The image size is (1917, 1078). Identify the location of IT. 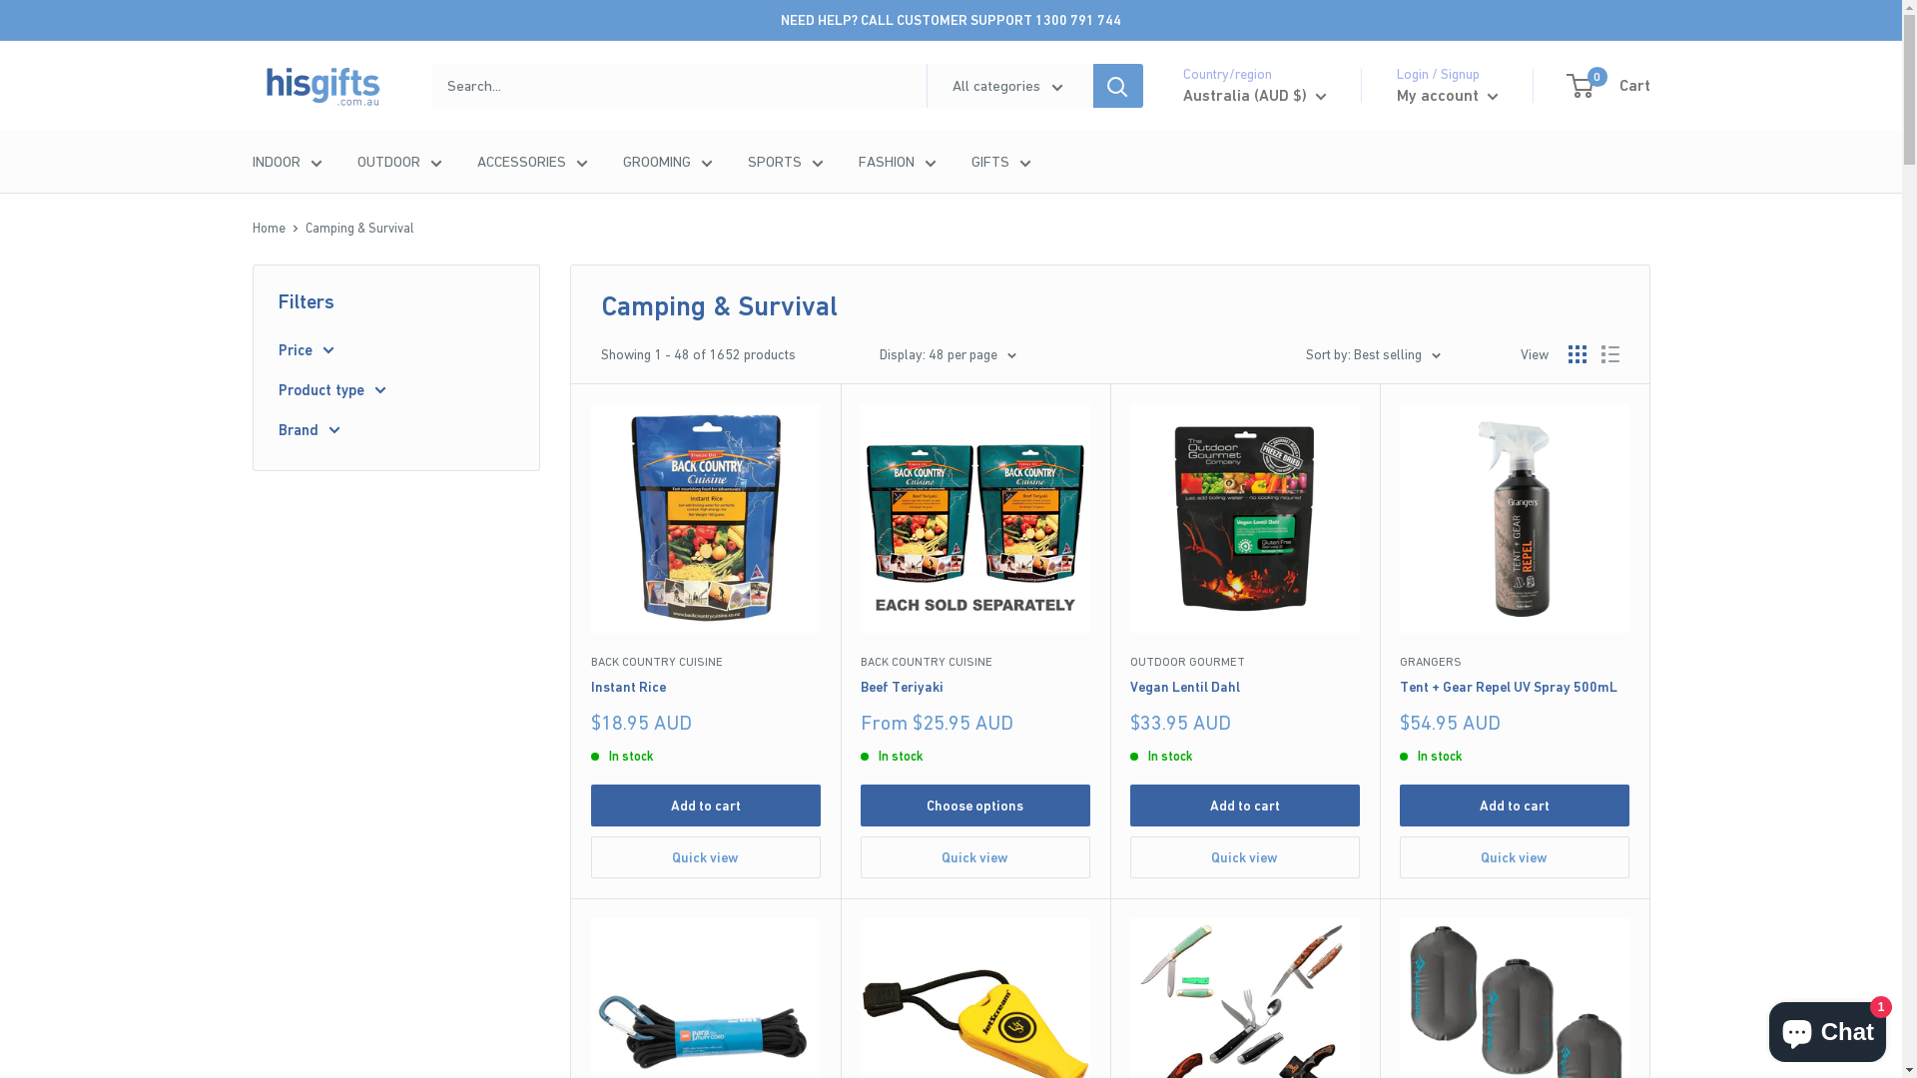
(1229, 851).